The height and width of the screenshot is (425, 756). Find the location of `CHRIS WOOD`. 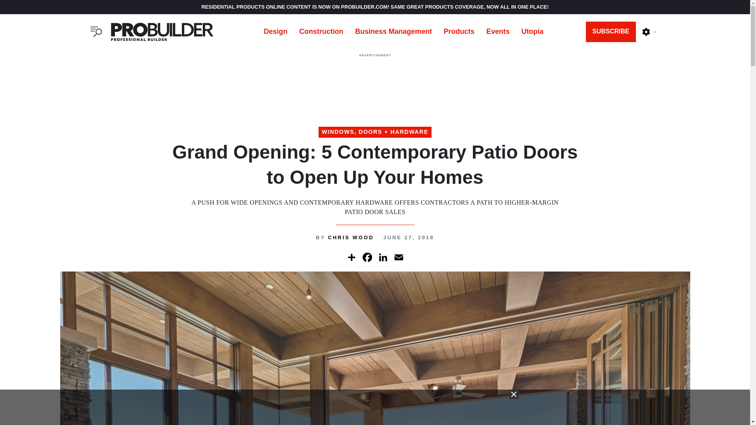

CHRIS WOOD is located at coordinates (351, 238).